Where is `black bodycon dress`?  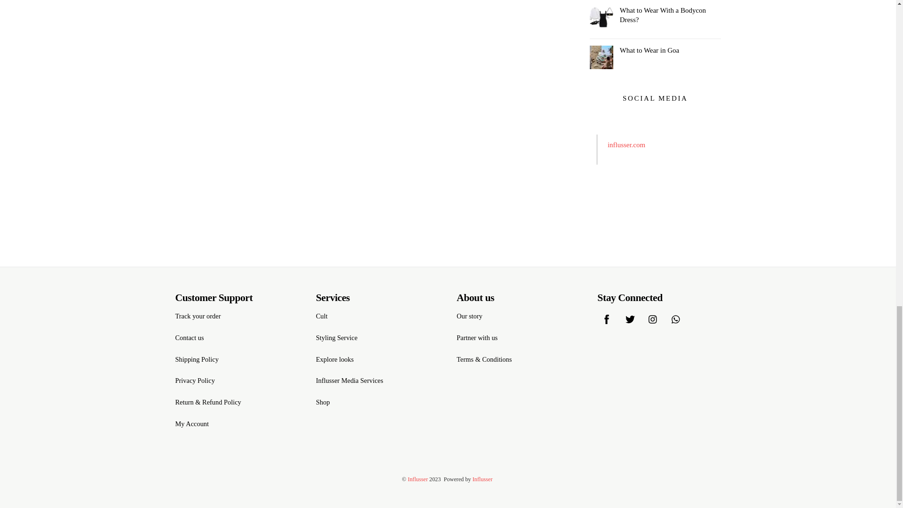
black bodycon dress is located at coordinates (601, 17).